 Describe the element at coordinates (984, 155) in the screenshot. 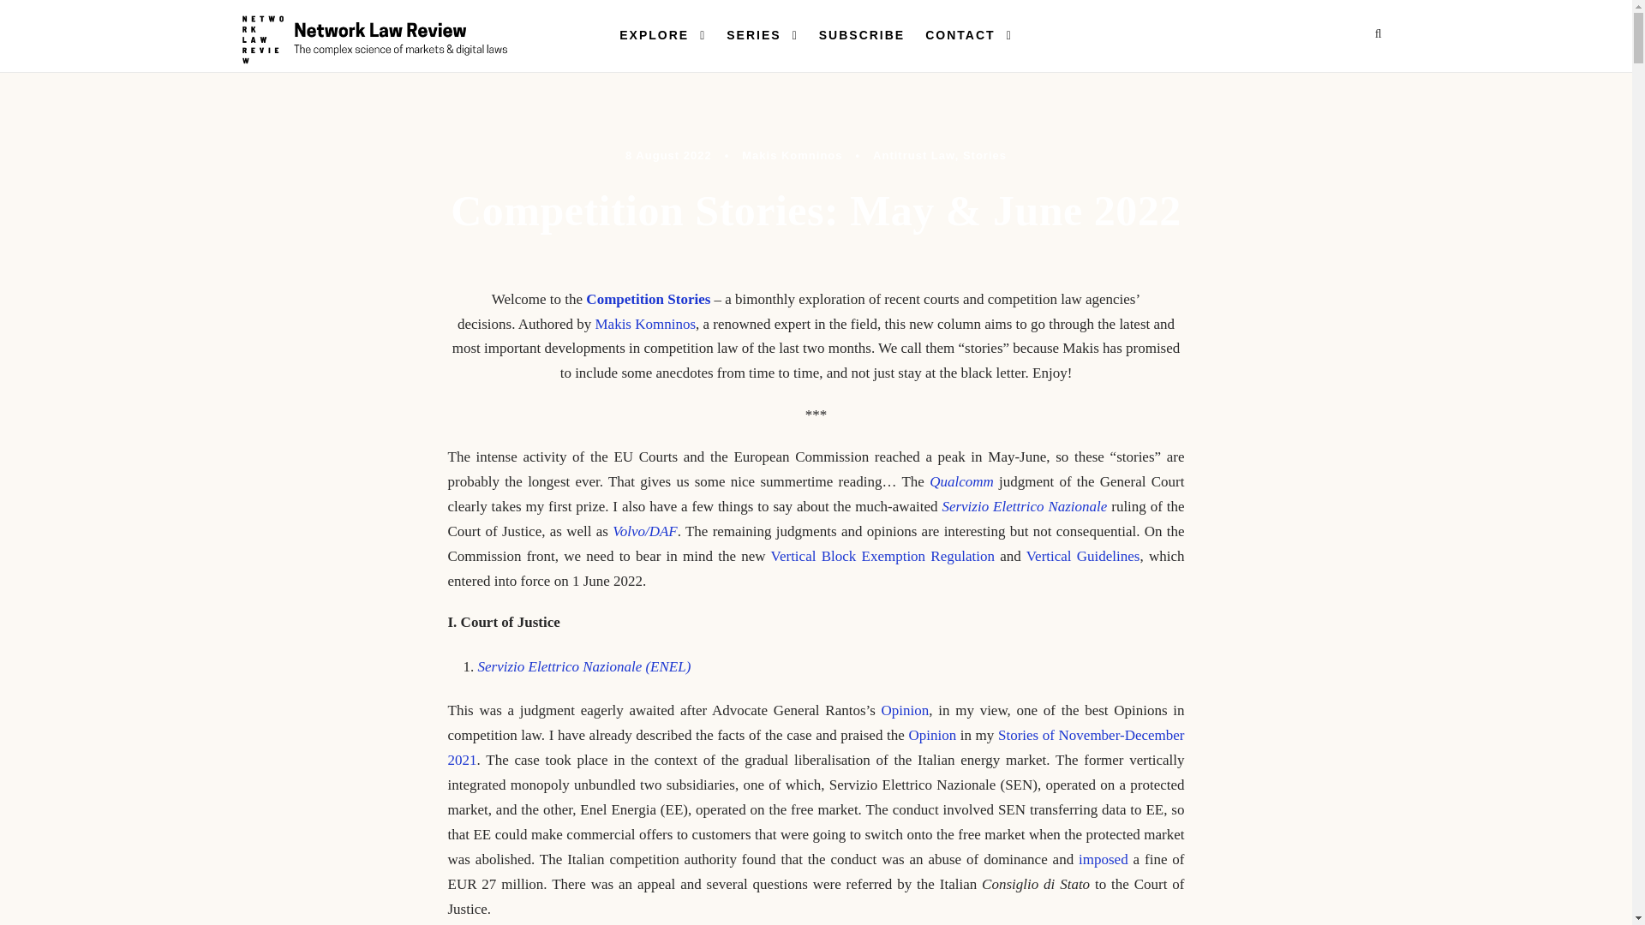

I see `Stories` at that location.